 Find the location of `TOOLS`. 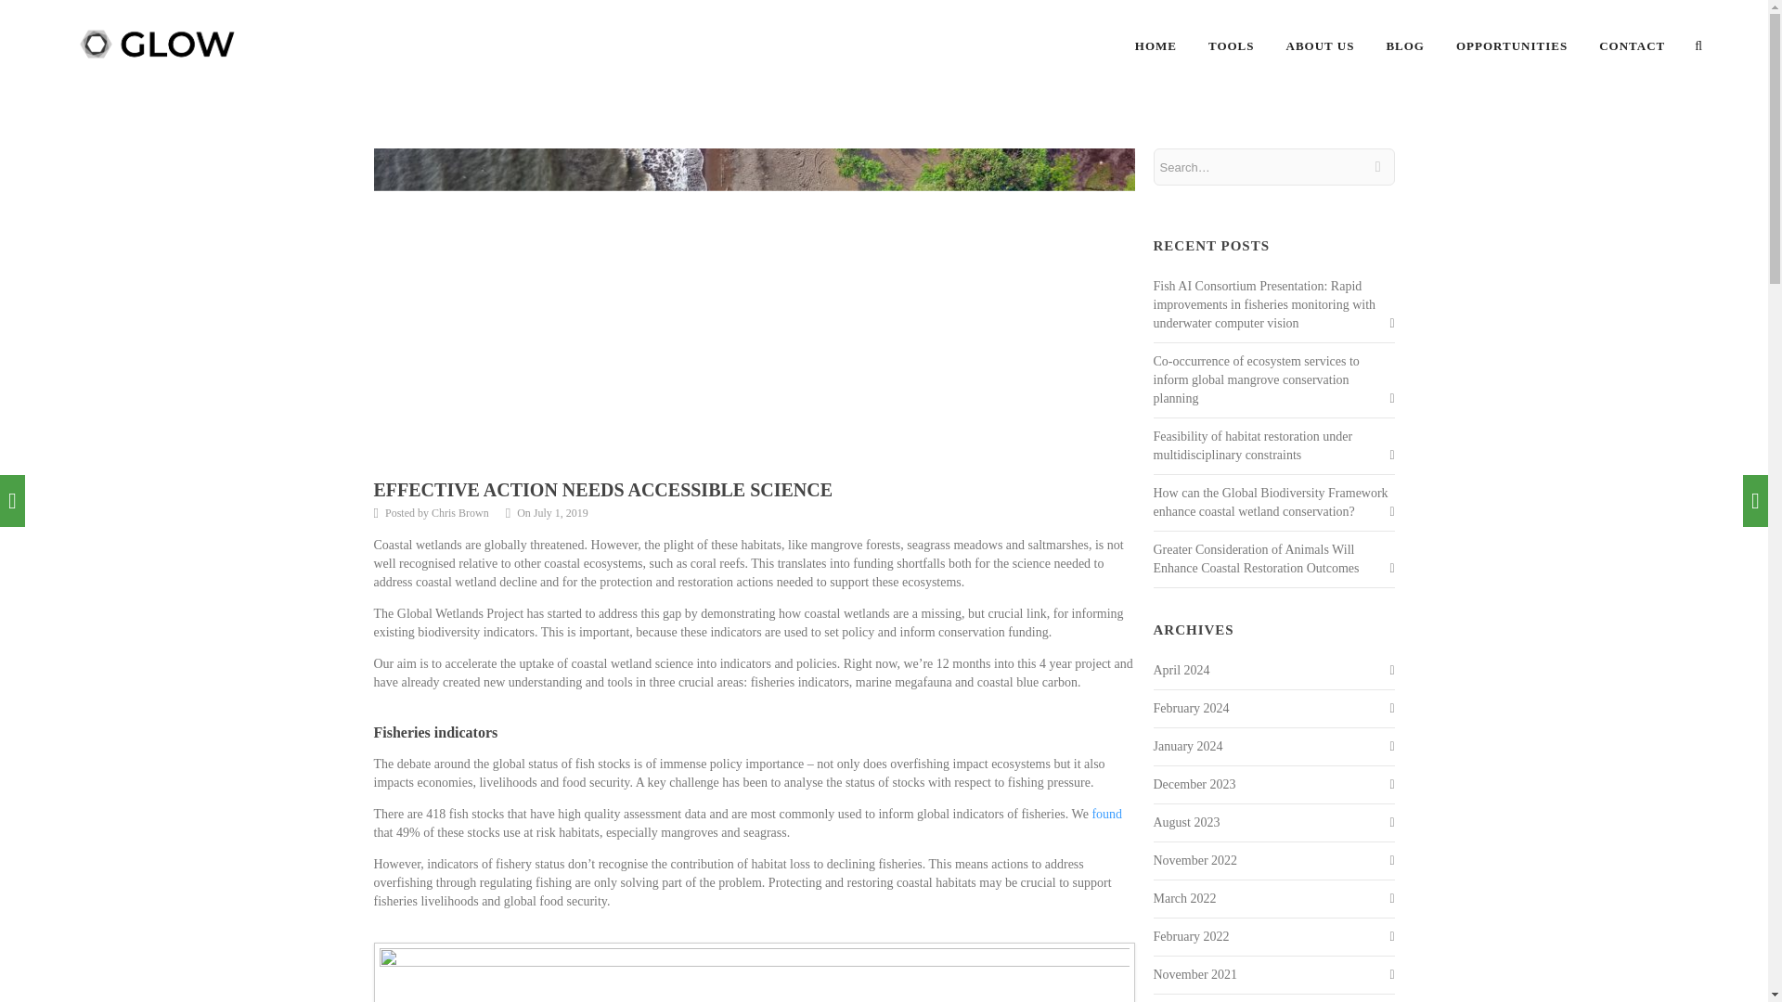

TOOLS is located at coordinates (1231, 46).